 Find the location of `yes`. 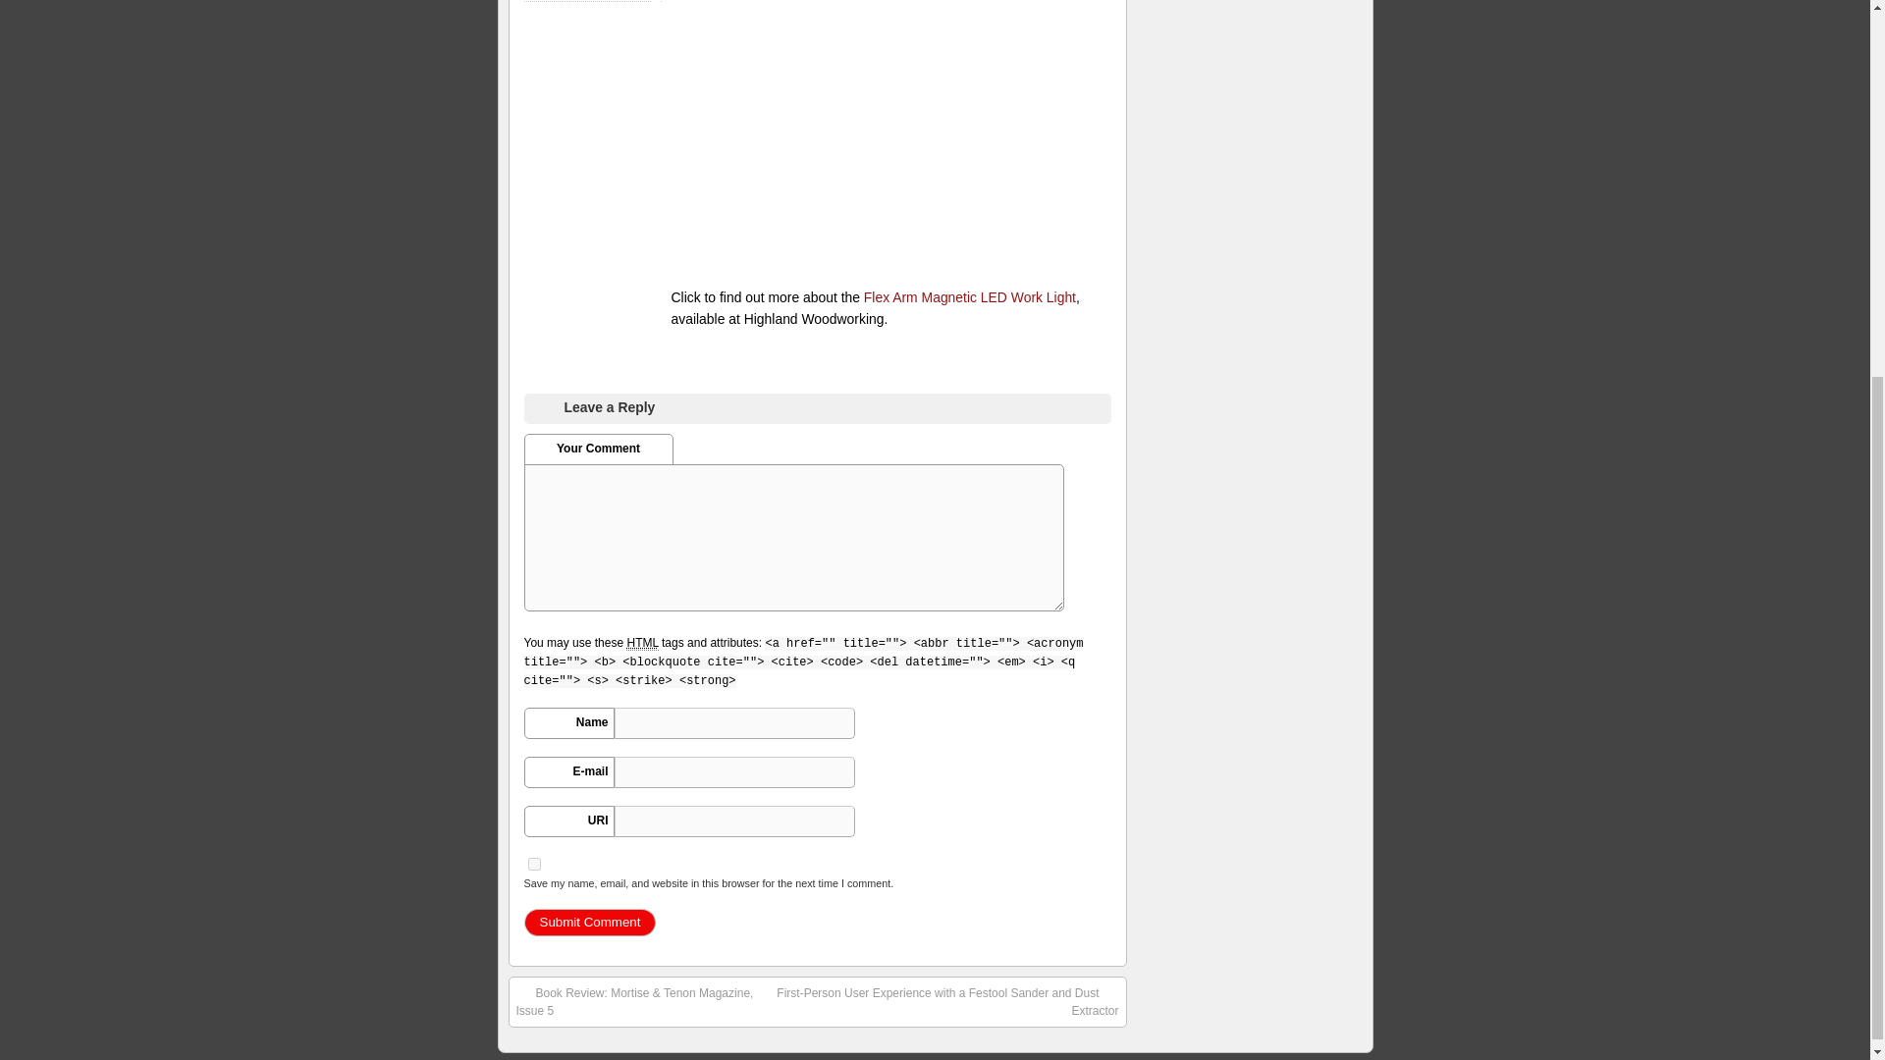

yes is located at coordinates (534, 864).